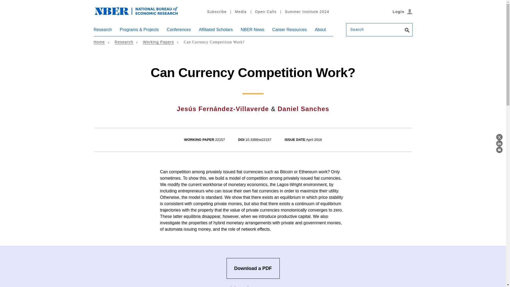  I want to click on Media, so click(240, 12).